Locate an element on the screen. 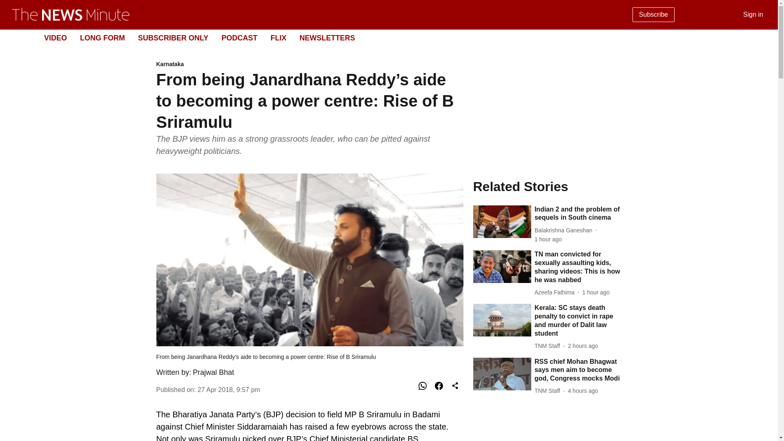  Dark Mode is located at coordinates (762, 38).